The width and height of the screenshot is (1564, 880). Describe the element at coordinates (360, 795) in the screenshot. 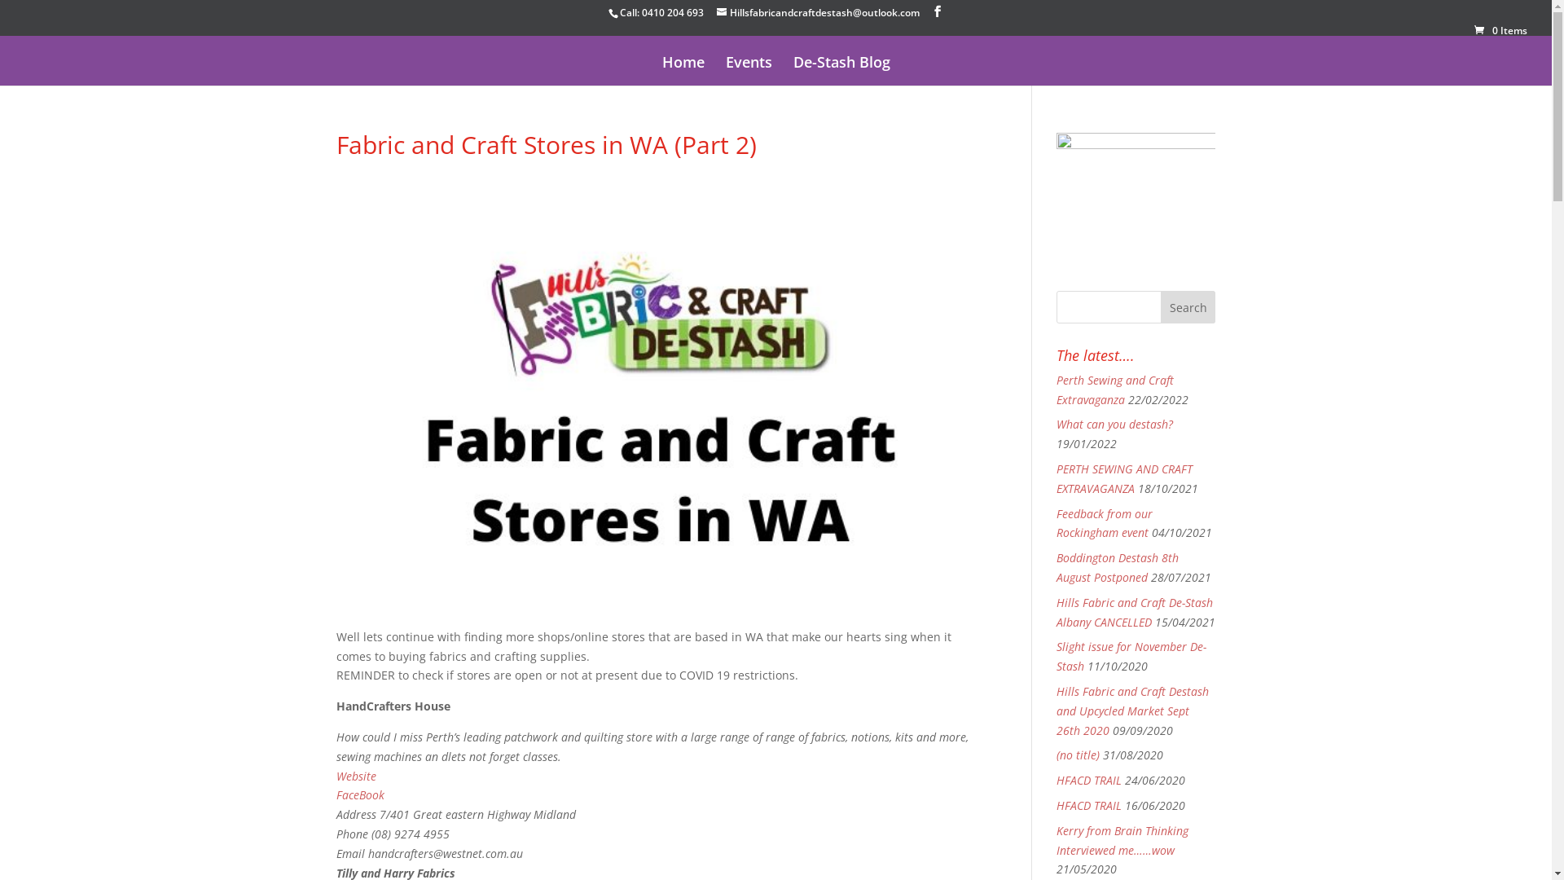

I see `FaceBook` at that location.